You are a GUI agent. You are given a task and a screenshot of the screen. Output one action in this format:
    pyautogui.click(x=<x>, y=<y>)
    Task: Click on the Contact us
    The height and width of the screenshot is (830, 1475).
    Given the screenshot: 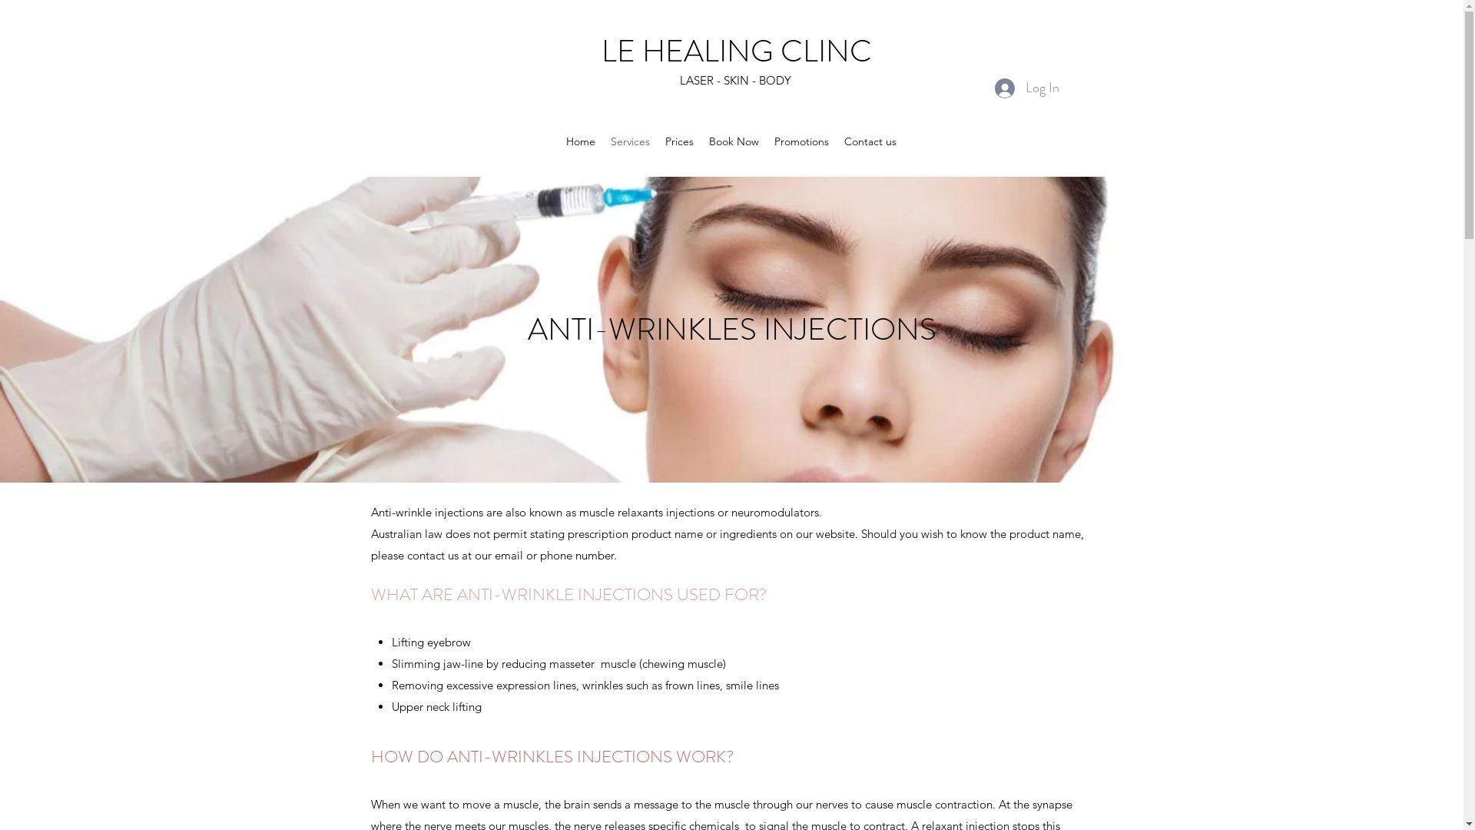 What is the action you would take?
    pyautogui.click(x=870, y=141)
    